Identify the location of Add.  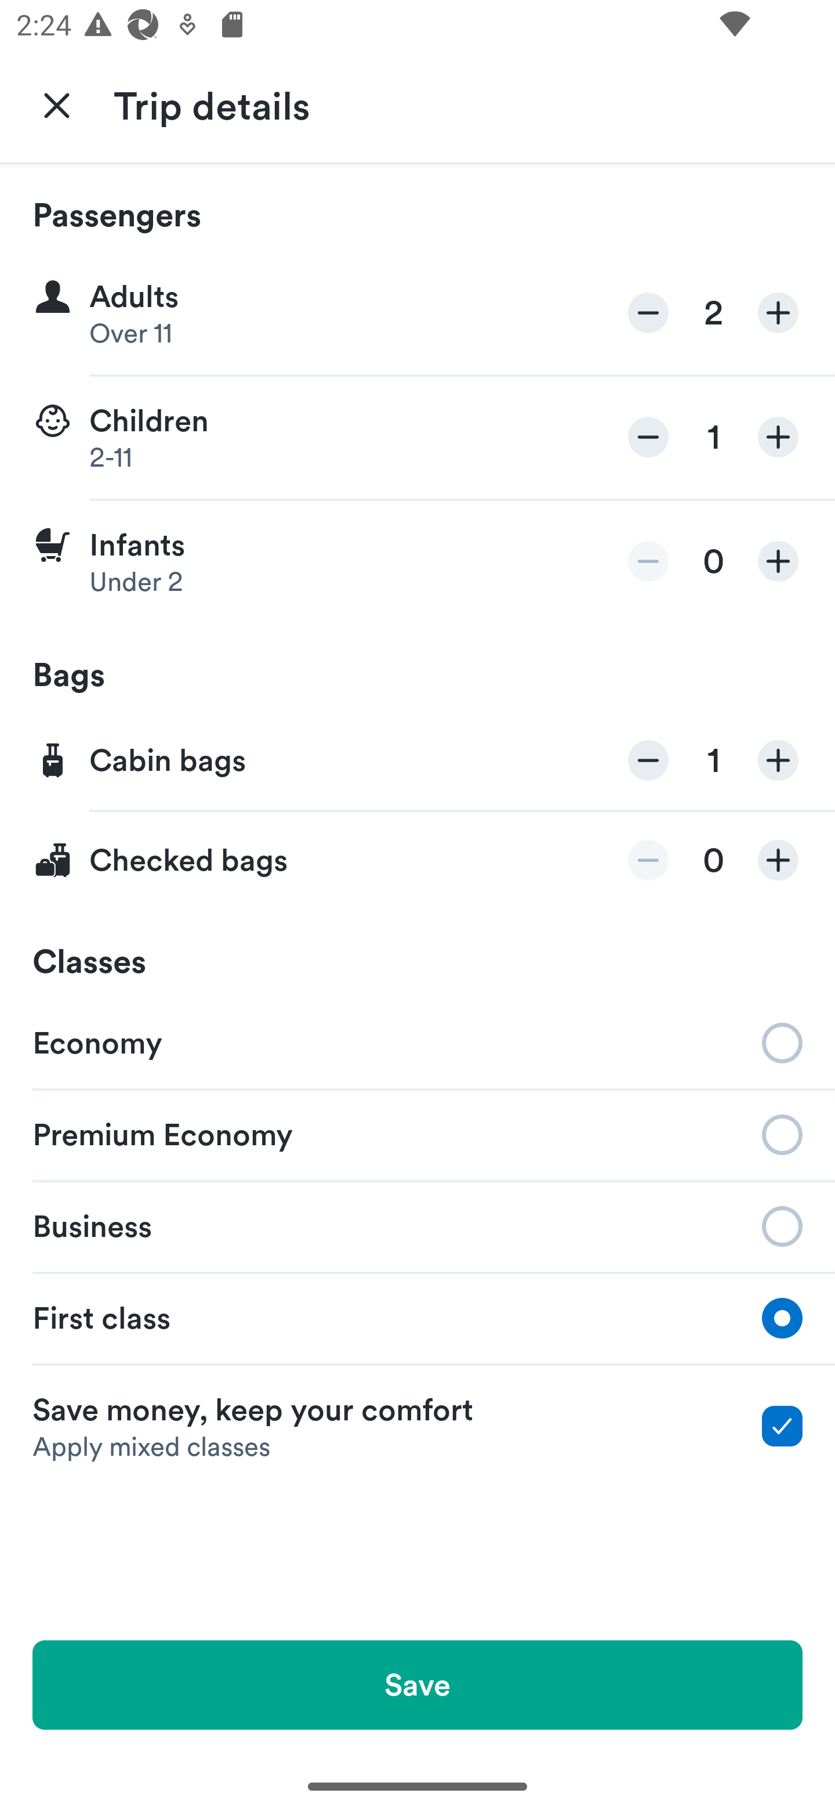
(778, 436).